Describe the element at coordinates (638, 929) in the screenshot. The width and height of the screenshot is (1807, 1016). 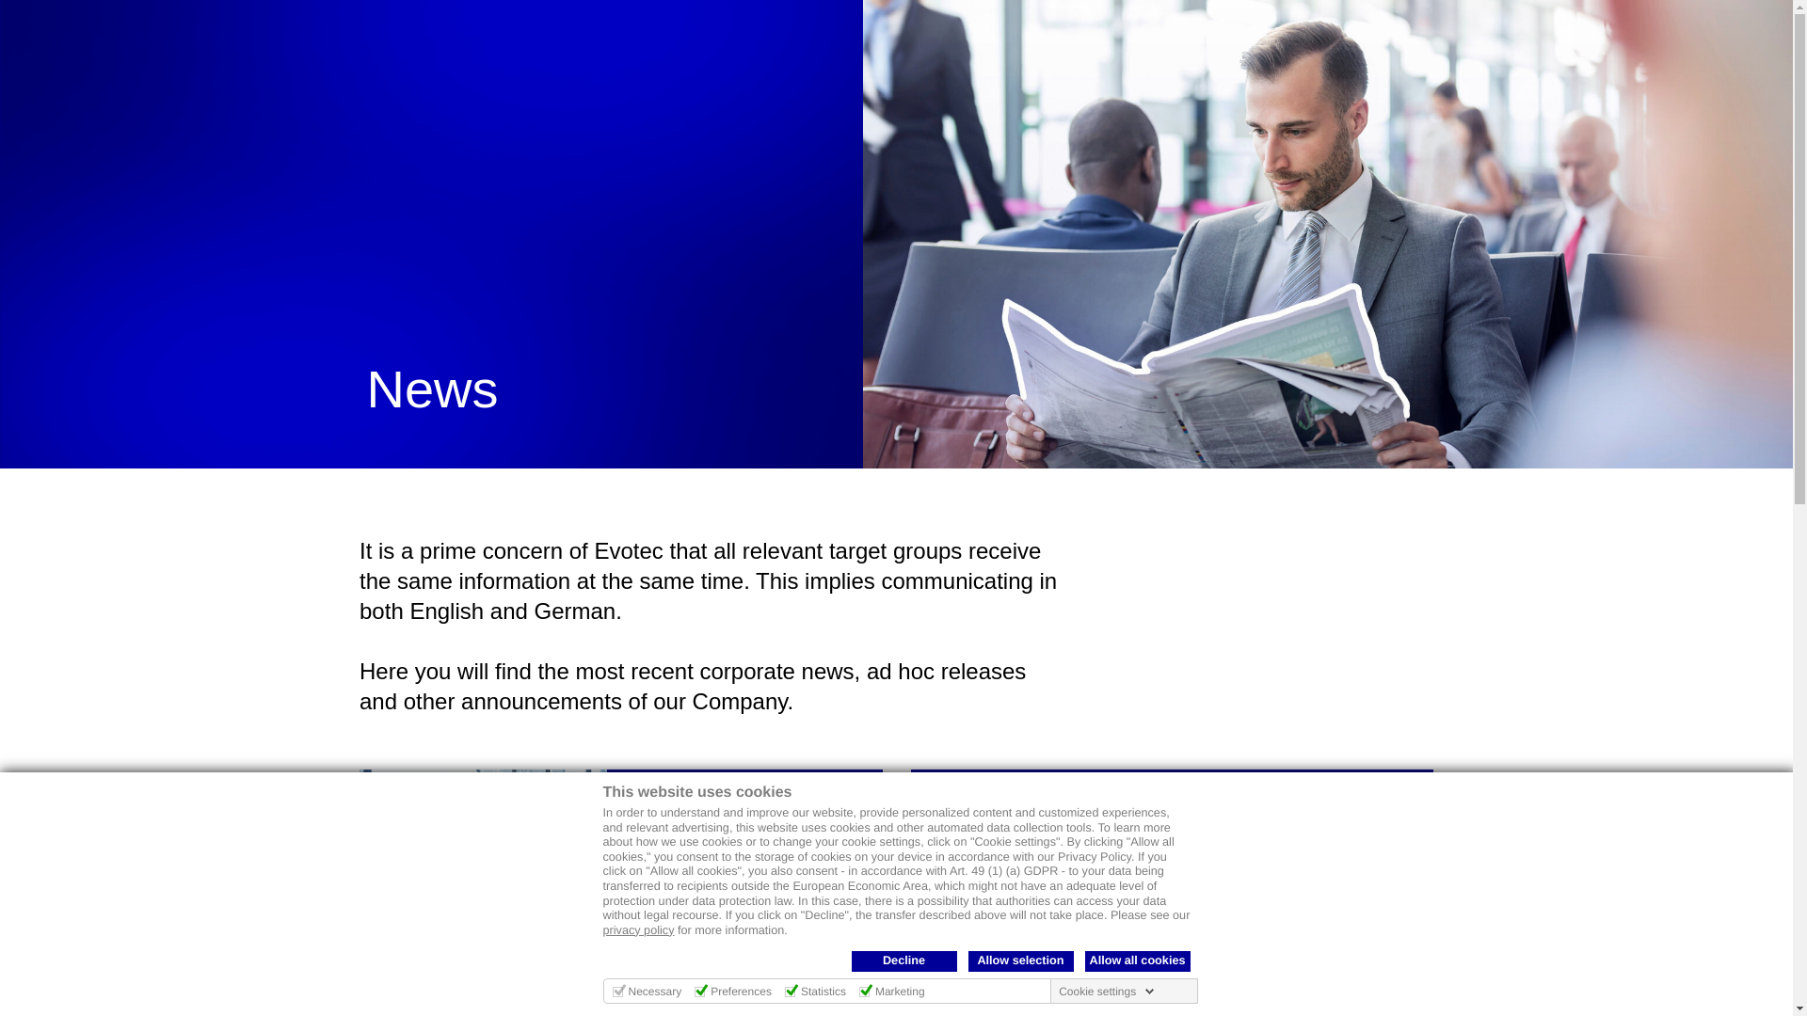
I see `privacy policy` at that location.